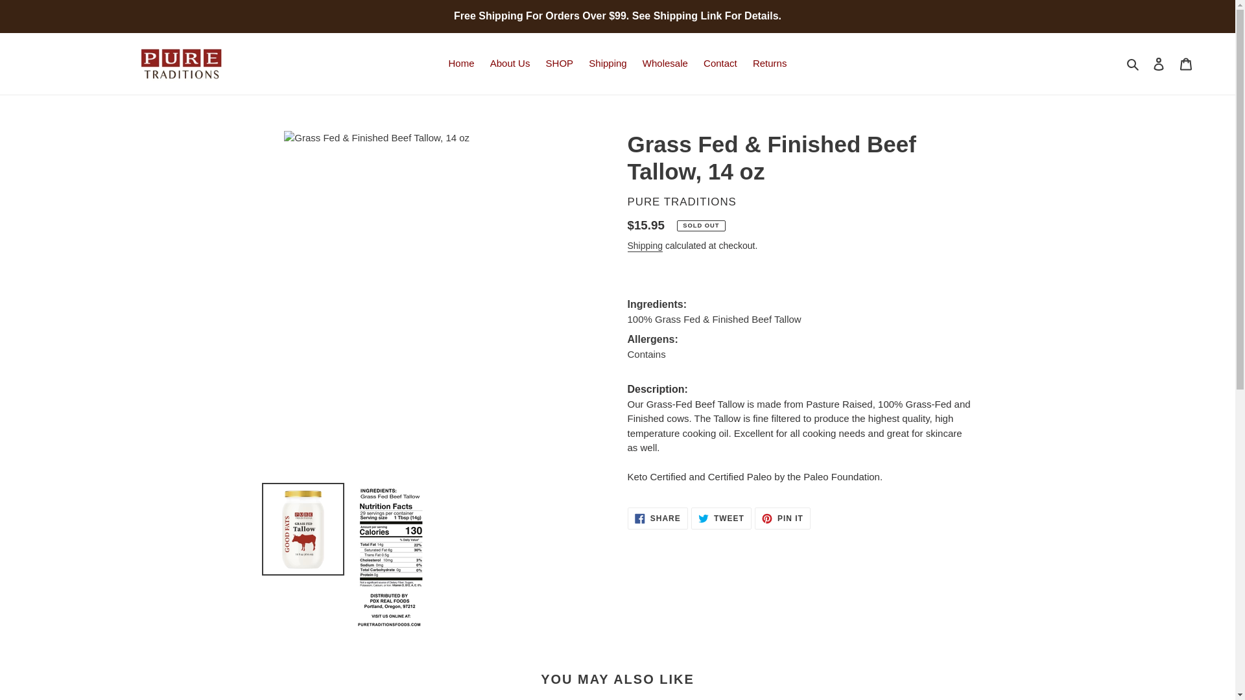 The width and height of the screenshot is (1245, 700). Describe the element at coordinates (1186, 64) in the screenshot. I see `Cart` at that location.